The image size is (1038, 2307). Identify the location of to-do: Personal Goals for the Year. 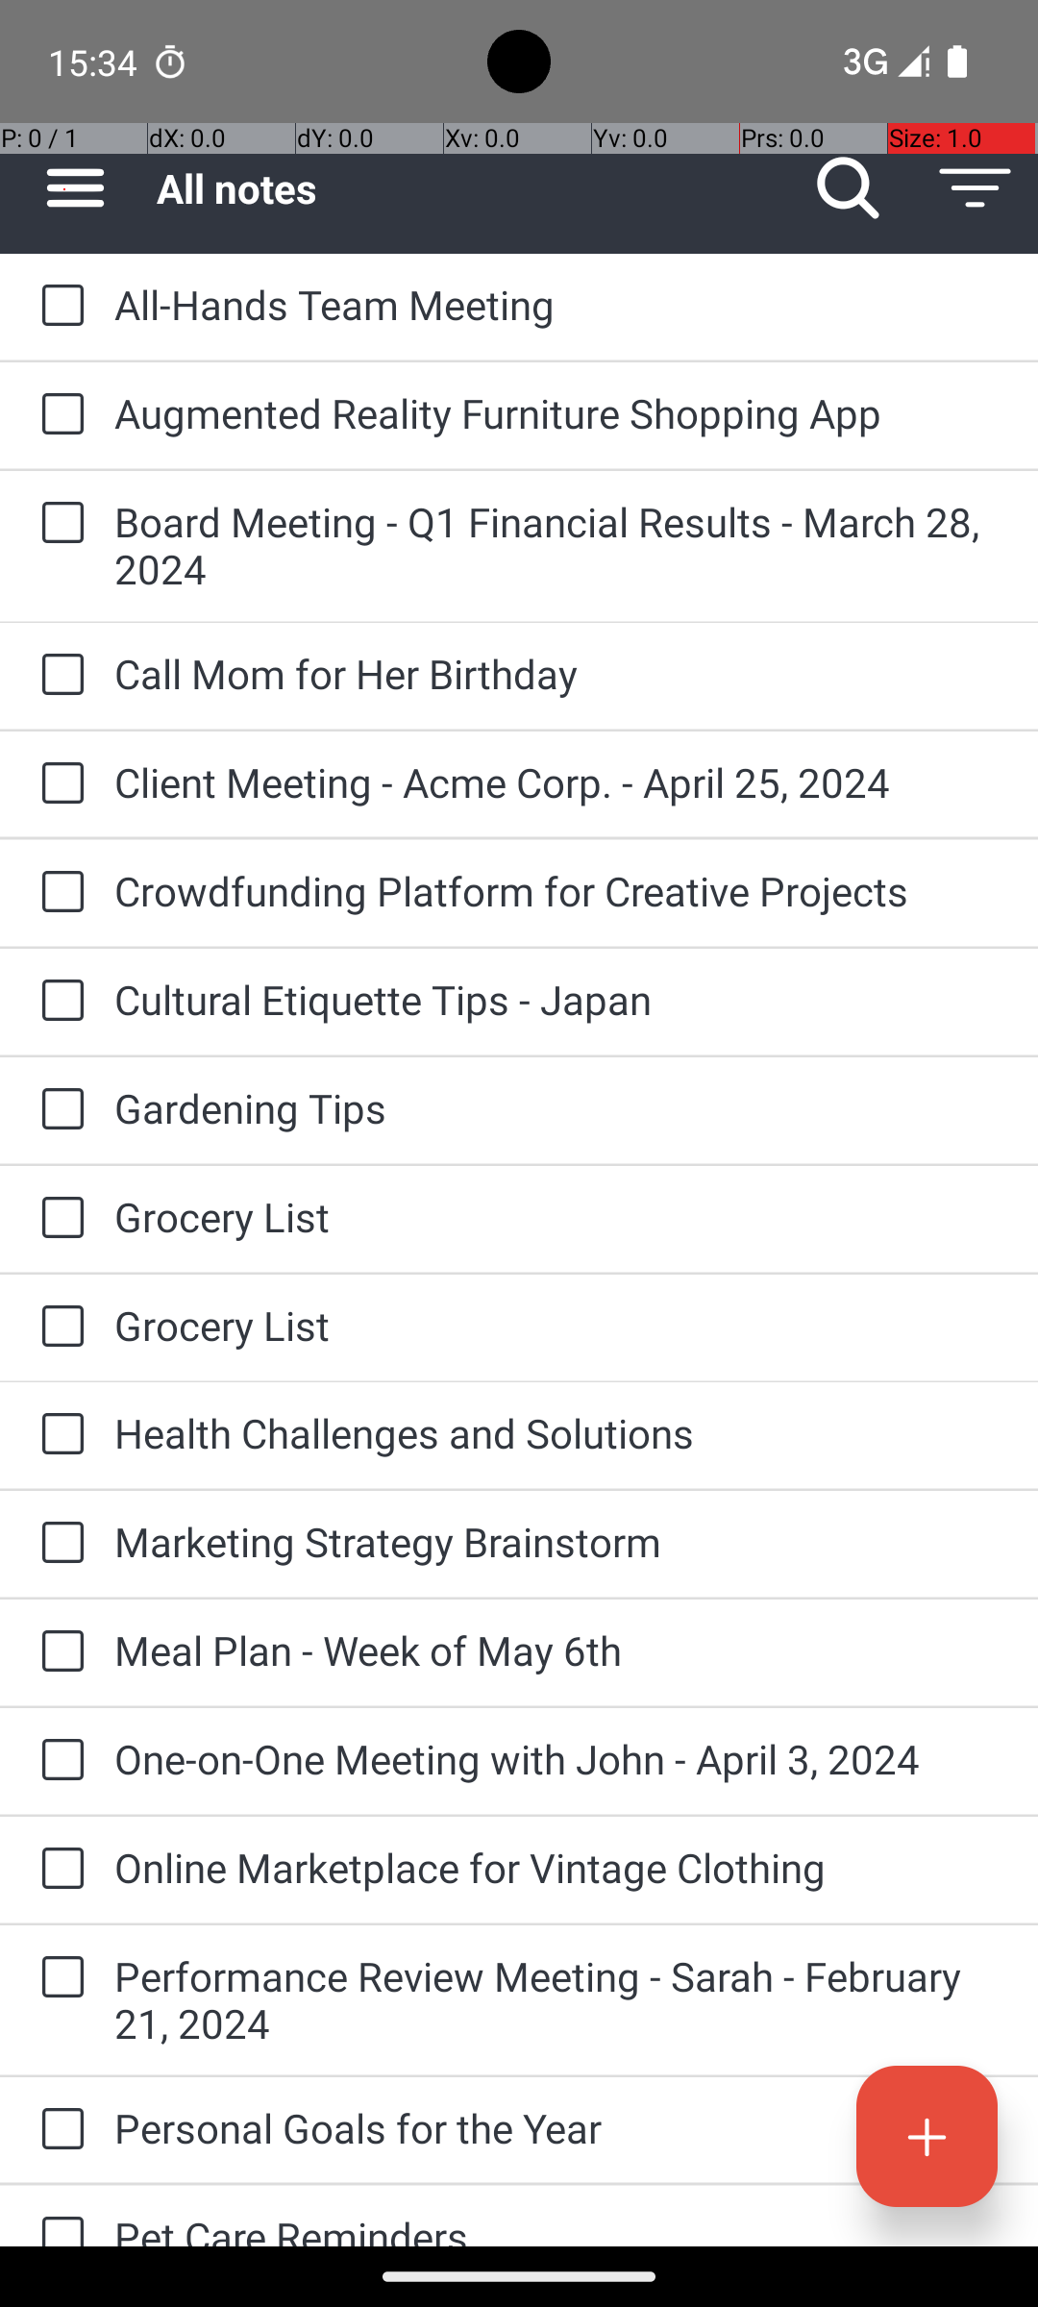
(58, 2130).